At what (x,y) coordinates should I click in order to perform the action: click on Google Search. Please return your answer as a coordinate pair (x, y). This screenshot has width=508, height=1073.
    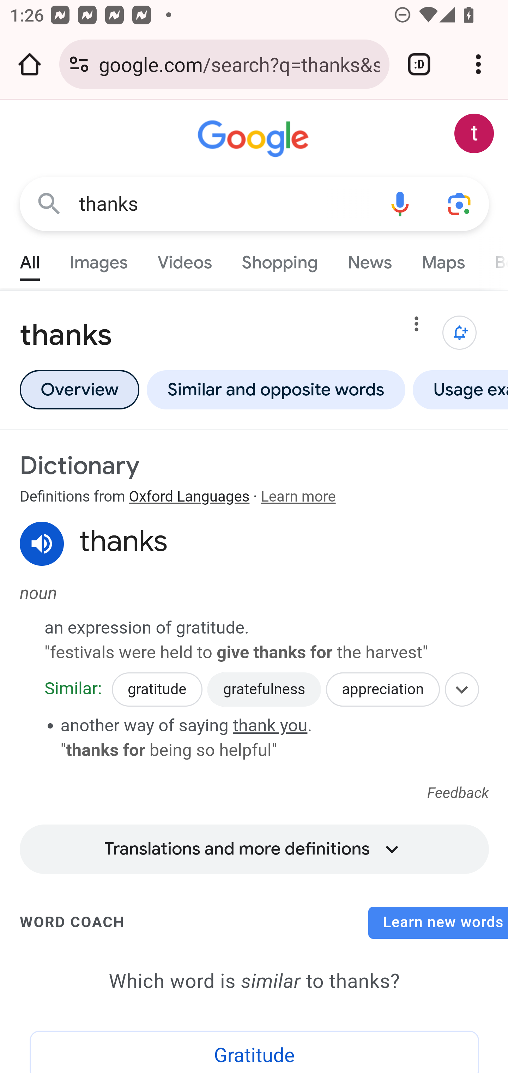
    Looking at the image, I should click on (49, 203).